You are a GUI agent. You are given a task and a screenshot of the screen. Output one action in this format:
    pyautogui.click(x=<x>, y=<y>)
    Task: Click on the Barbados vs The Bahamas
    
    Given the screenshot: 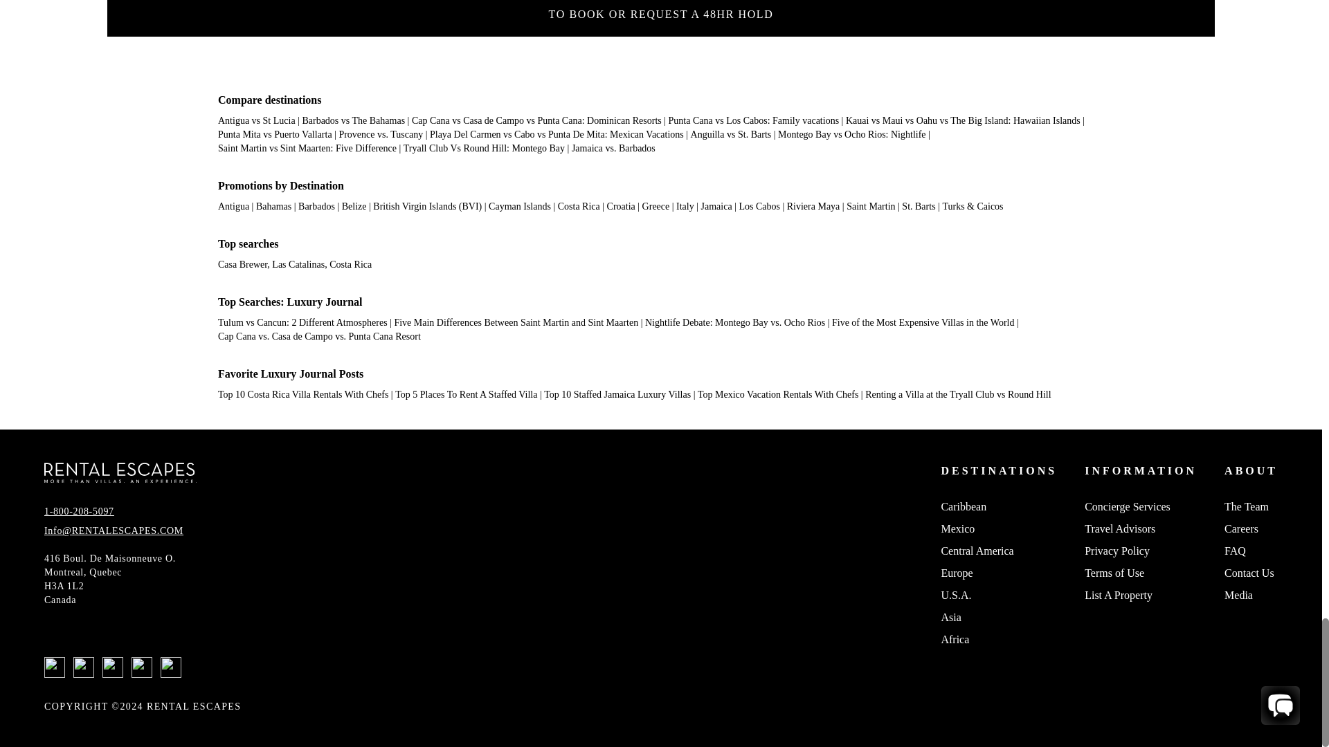 What is the action you would take?
    pyautogui.click(x=353, y=120)
    